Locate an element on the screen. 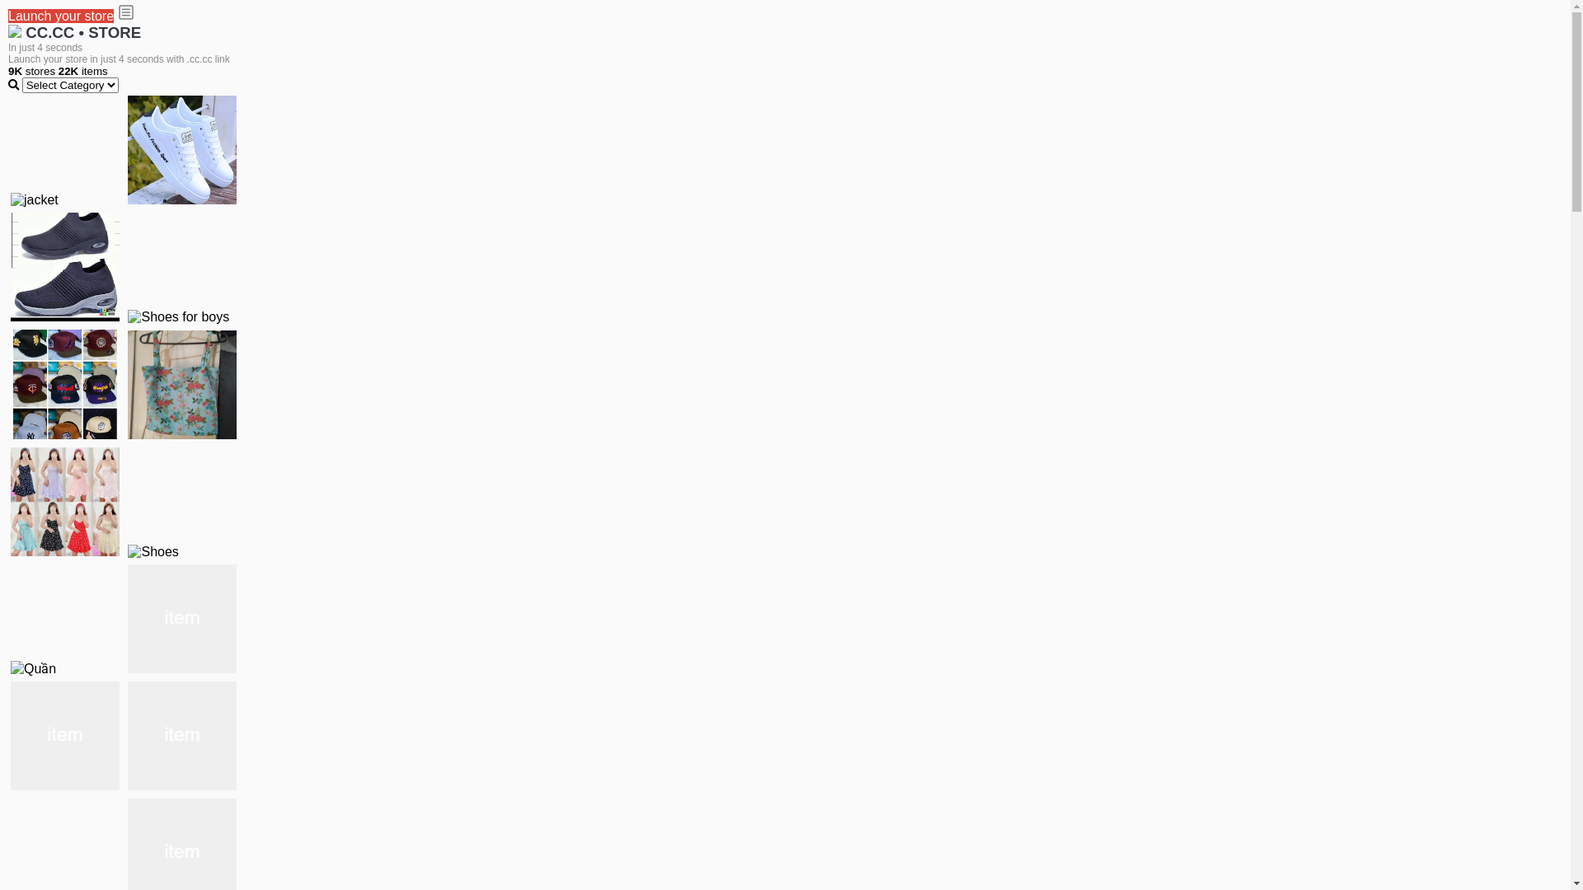 This screenshot has height=890, width=1583. Zapatillas is located at coordinates (65, 735).